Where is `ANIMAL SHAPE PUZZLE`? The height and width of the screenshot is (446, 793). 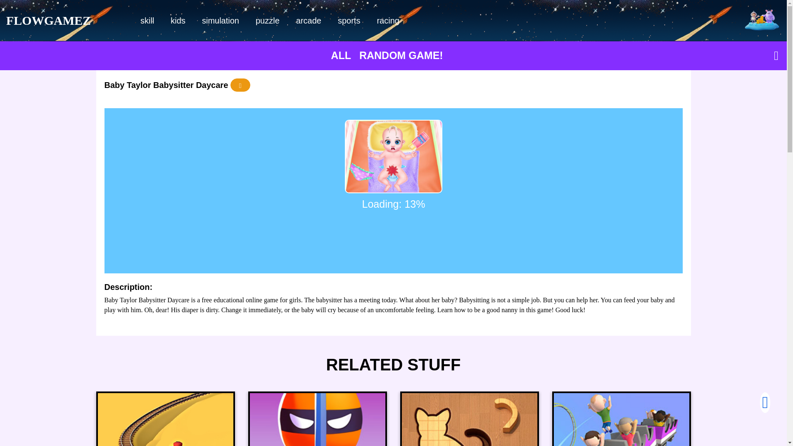
ANIMAL SHAPE PUZZLE is located at coordinates (469, 420).